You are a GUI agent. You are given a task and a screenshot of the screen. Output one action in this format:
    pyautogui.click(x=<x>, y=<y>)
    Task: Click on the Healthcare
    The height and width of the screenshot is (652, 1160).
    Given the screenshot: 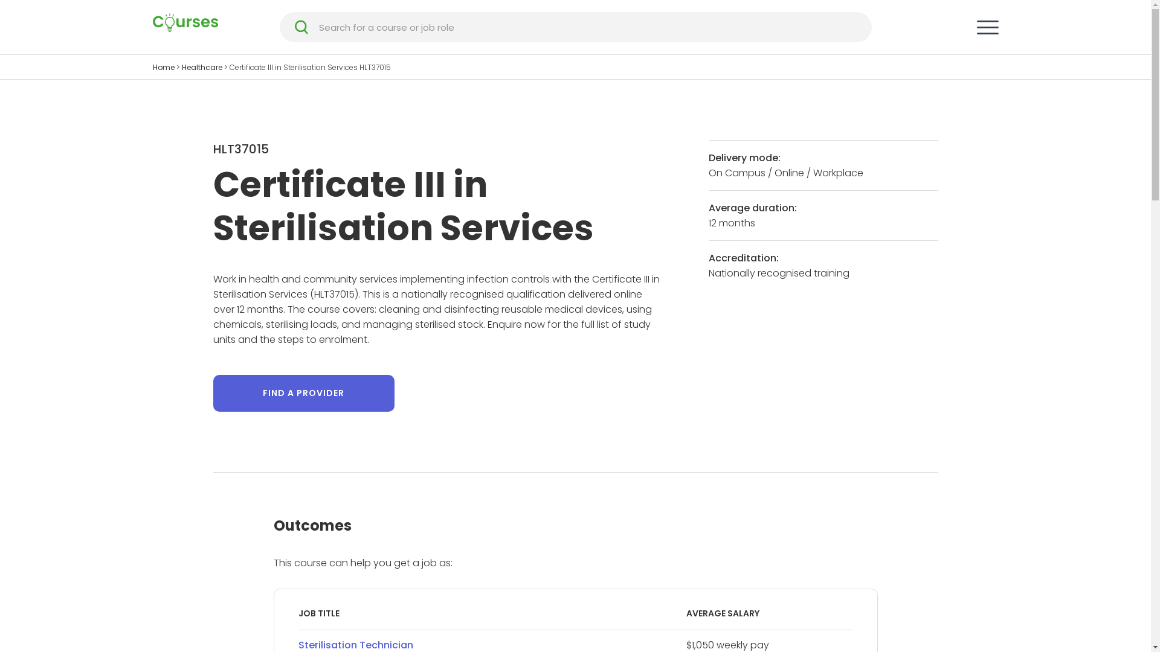 What is the action you would take?
    pyautogui.click(x=202, y=68)
    